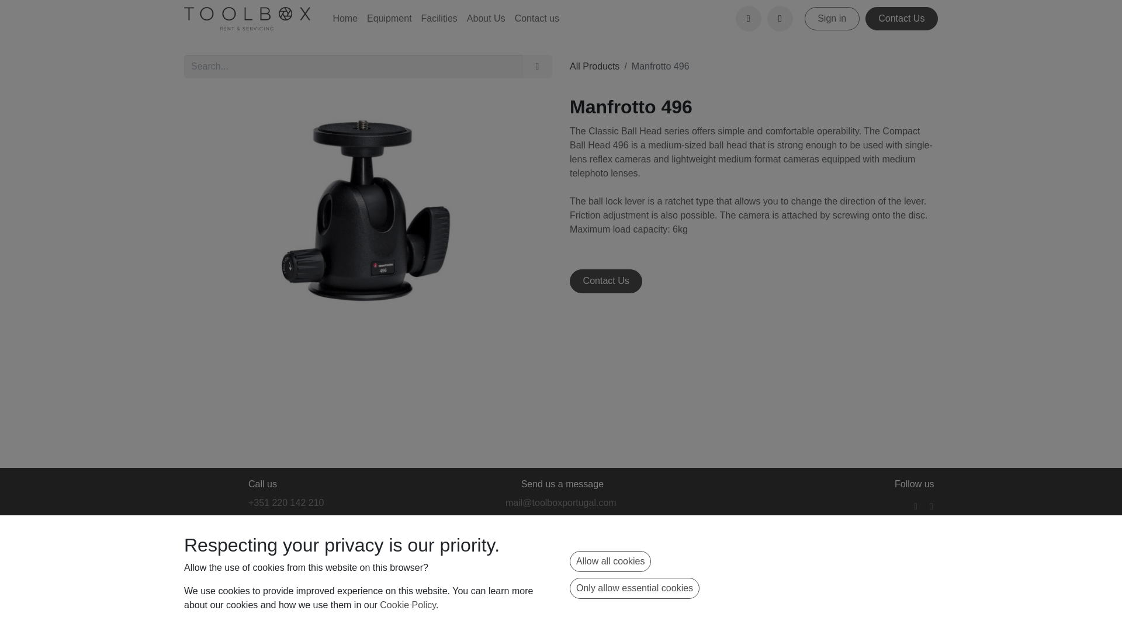  Describe the element at coordinates (537, 18) in the screenshot. I see `Contact us` at that location.